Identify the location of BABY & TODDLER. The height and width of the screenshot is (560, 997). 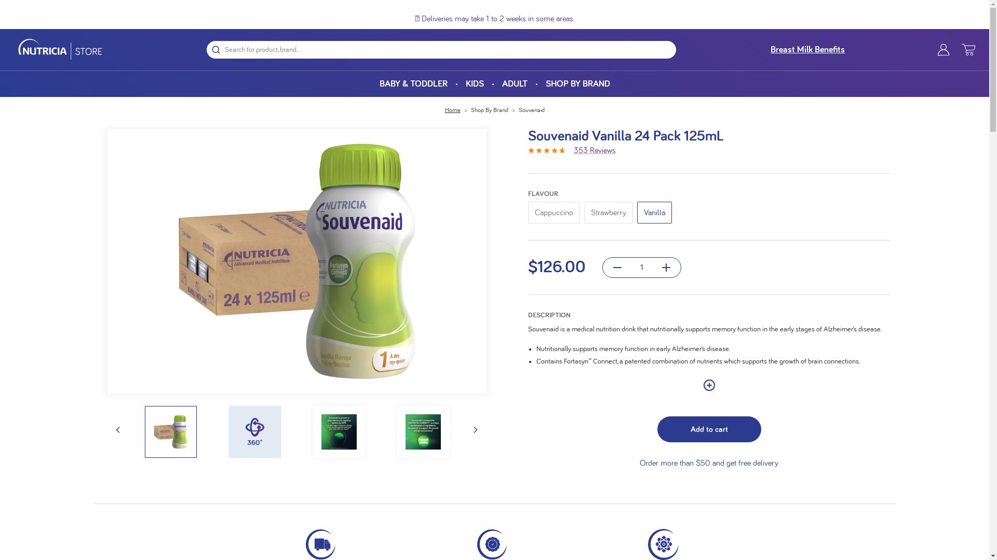
(413, 84).